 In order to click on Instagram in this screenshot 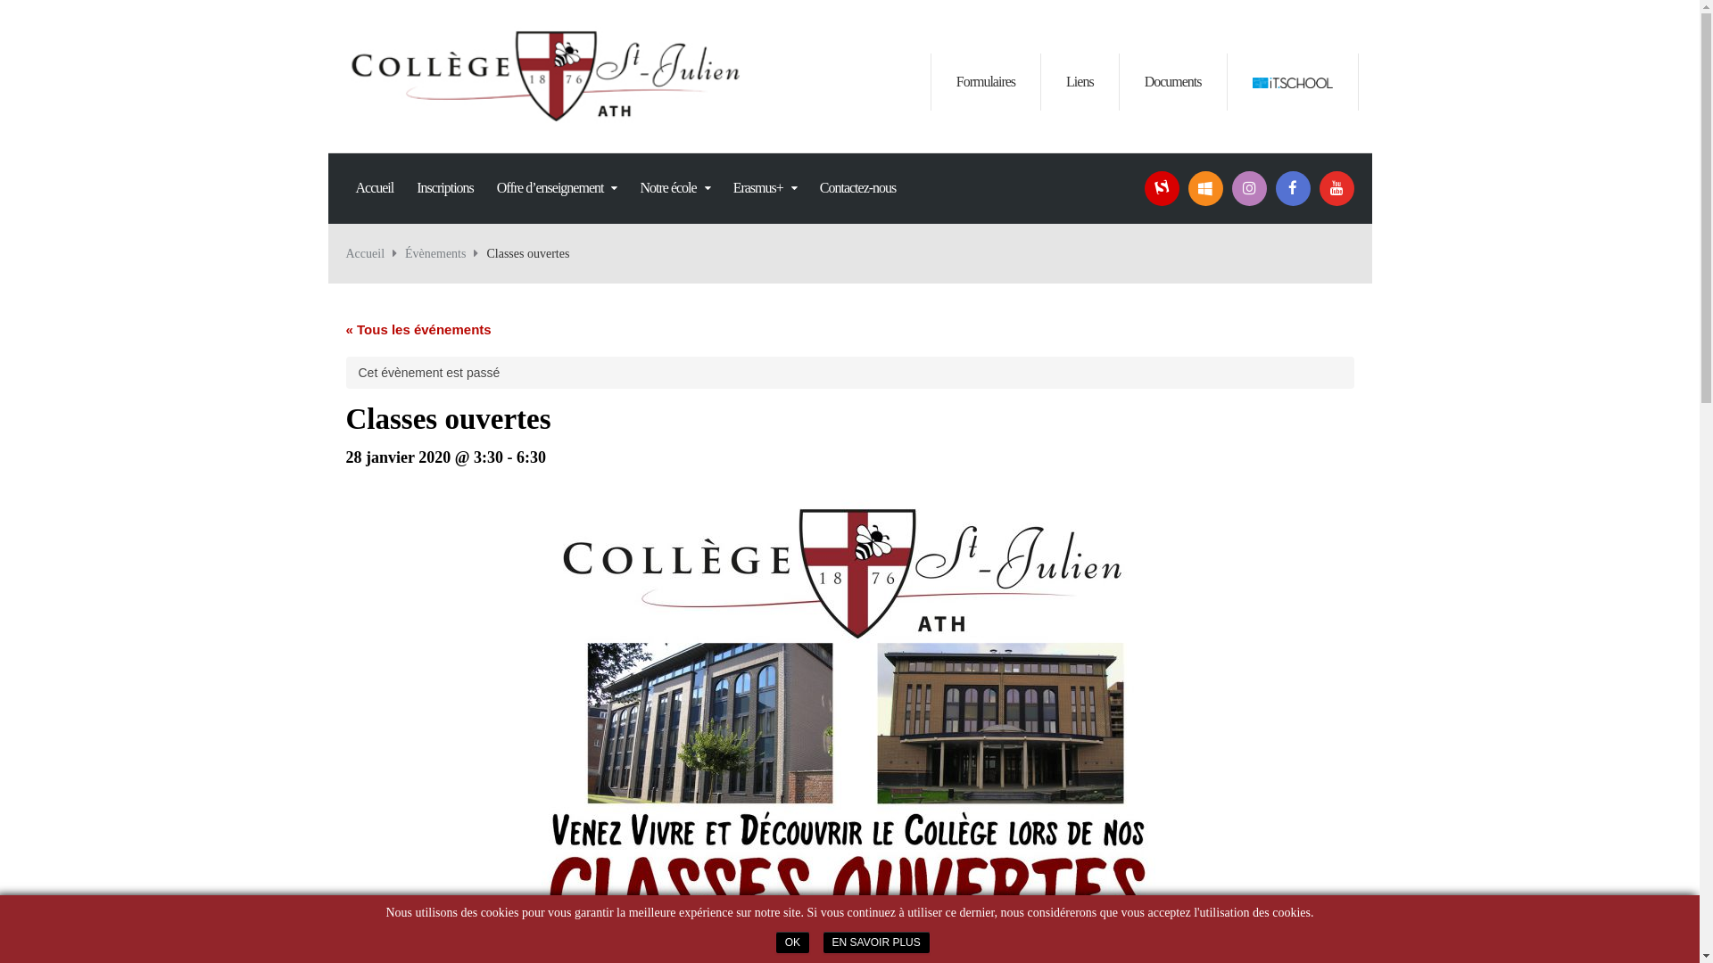, I will do `click(1249, 189)`.